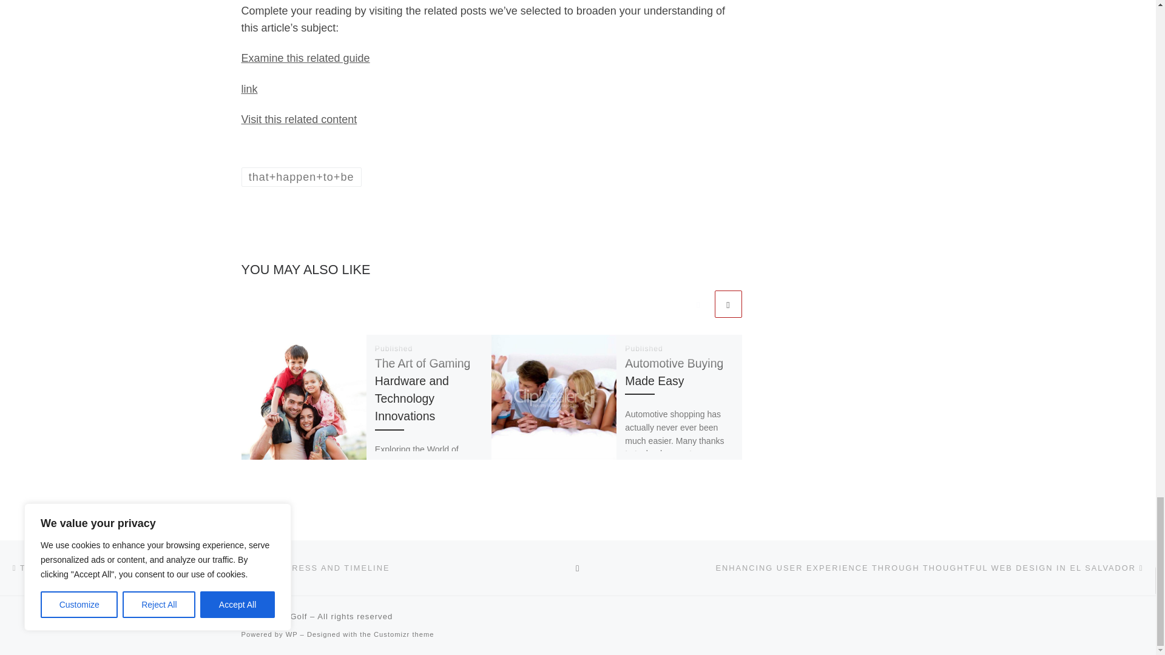 Image resolution: width=1165 pixels, height=655 pixels. I want to click on Powered by WordPress, so click(291, 634).